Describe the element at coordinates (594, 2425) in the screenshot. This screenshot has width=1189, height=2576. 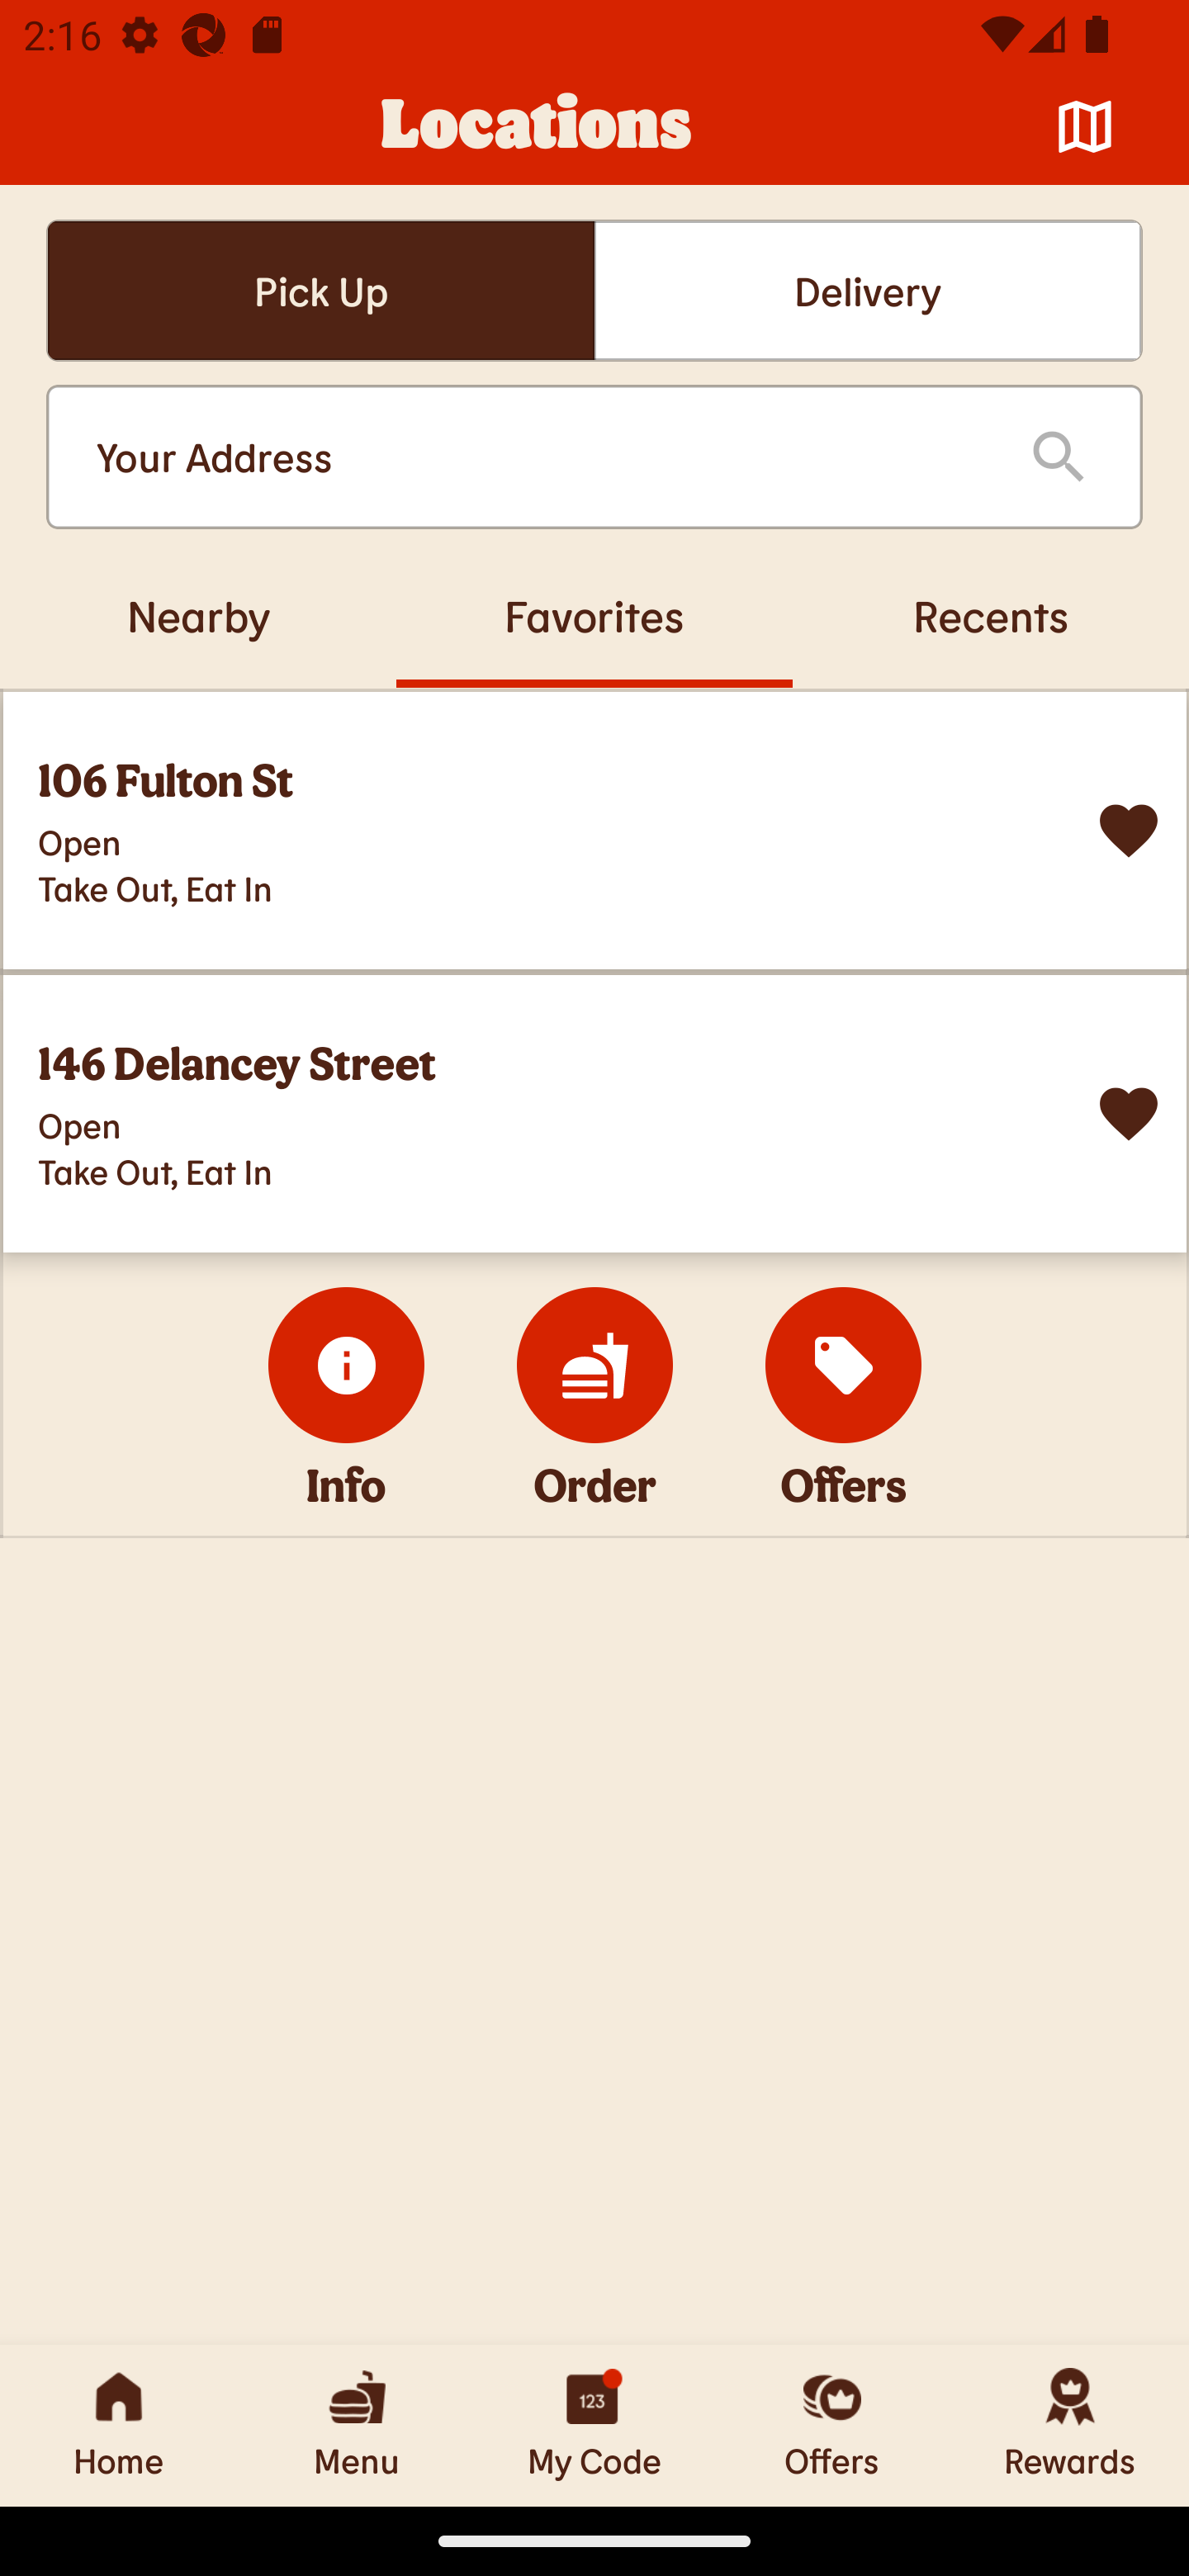
I see `My Code` at that location.